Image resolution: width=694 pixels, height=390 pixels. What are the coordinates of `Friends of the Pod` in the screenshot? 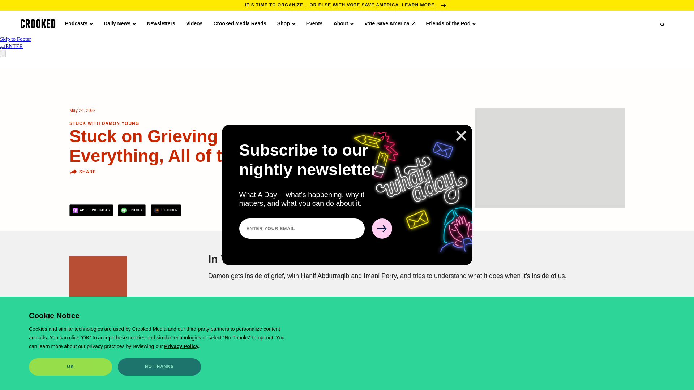 It's located at (451, 23).